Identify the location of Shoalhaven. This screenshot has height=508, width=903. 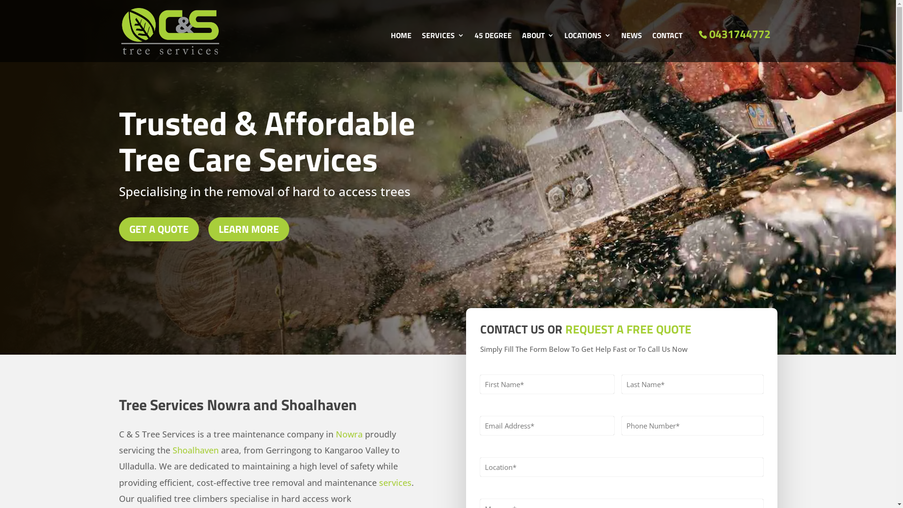
(195, 450).